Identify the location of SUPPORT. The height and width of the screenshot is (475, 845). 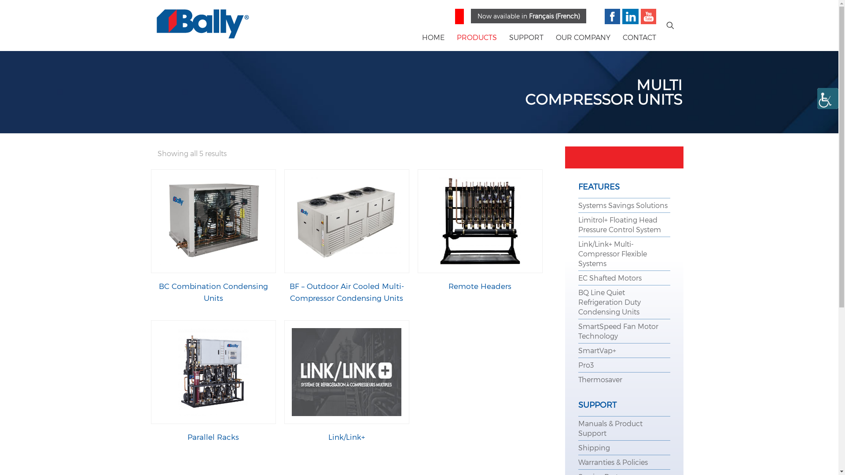
(526, 37).